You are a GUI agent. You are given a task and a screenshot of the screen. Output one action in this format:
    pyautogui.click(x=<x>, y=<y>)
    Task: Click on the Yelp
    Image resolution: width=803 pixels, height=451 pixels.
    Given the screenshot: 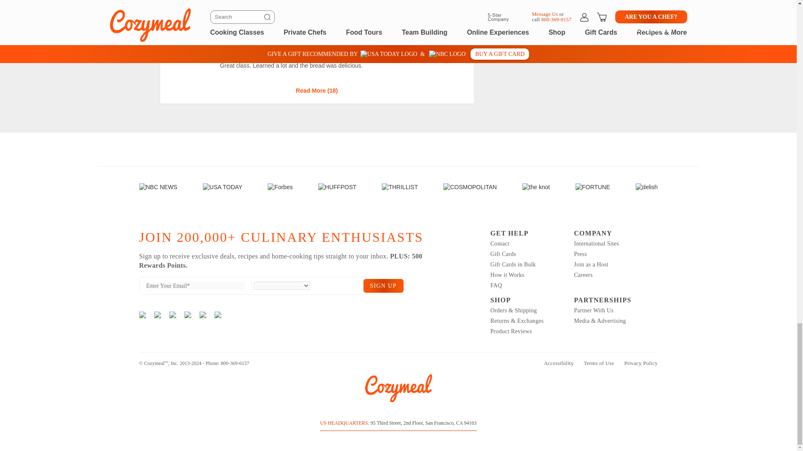 What is the action you would take?
    pyautogui.click(x=173, y=316)
    